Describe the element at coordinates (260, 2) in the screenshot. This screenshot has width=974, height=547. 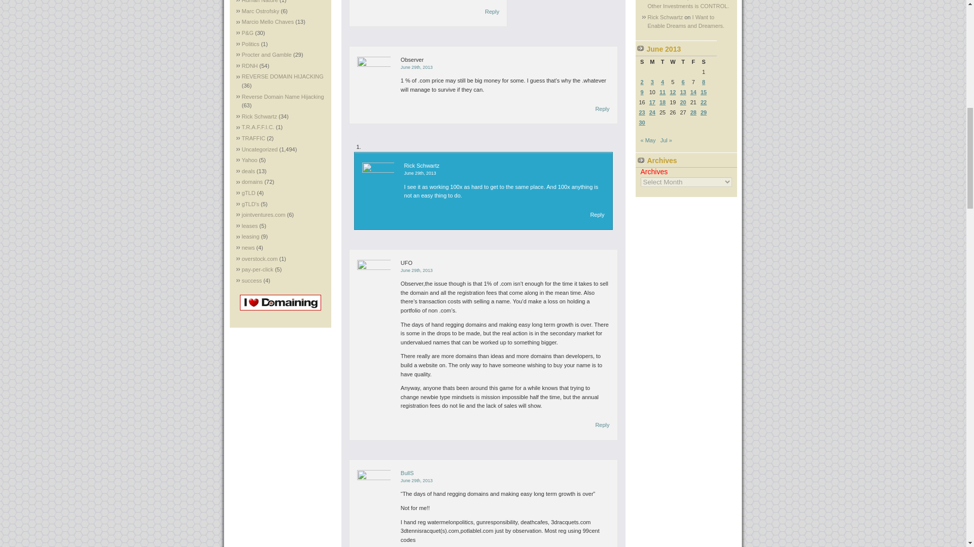
I see `Human Nature` at that location.